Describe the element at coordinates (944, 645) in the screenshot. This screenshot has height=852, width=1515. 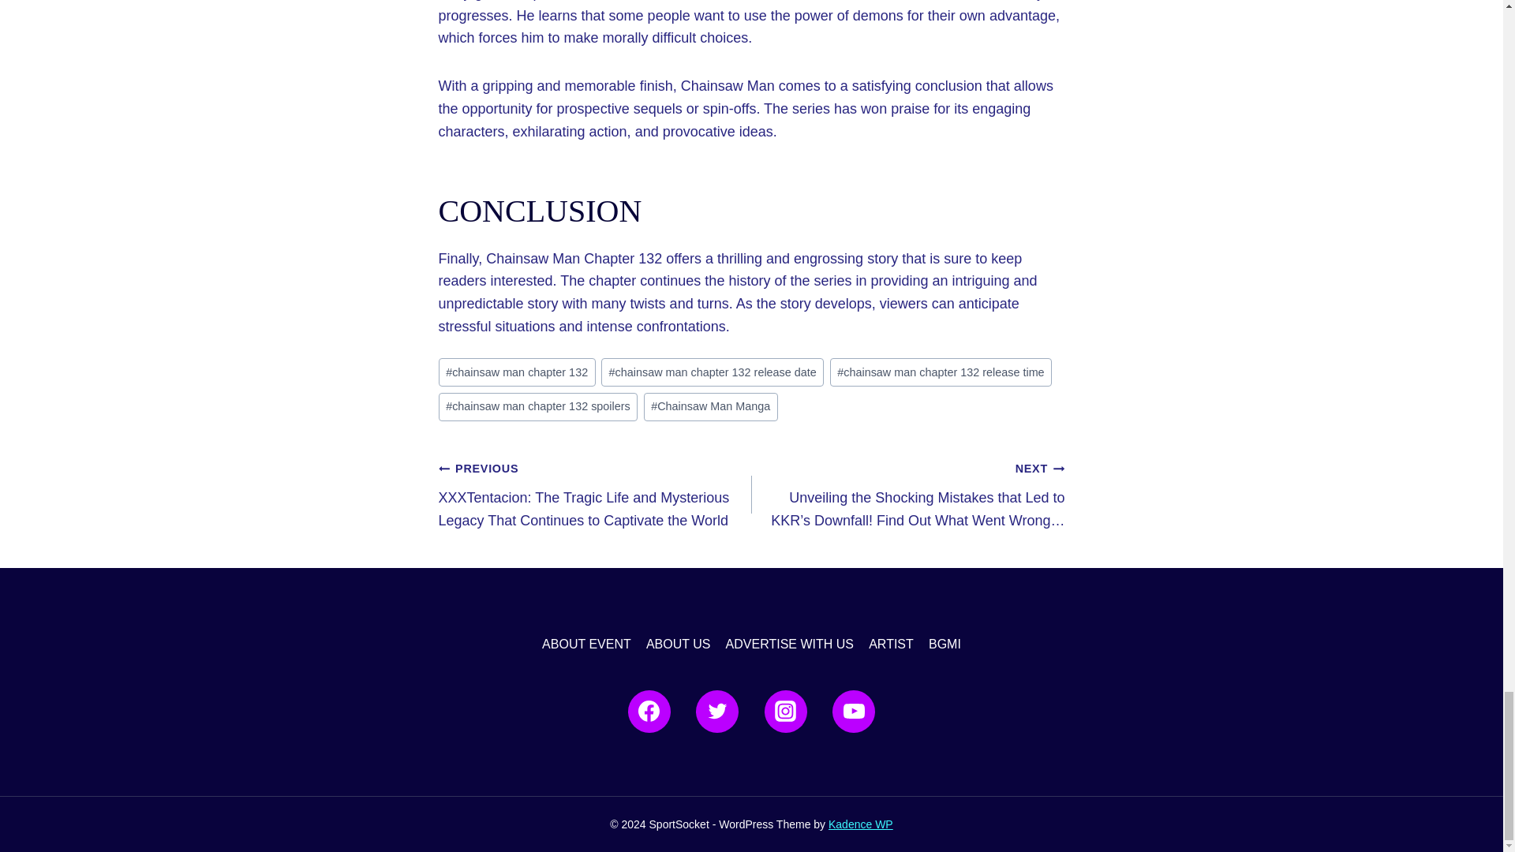
I see `BGMI` at that location.